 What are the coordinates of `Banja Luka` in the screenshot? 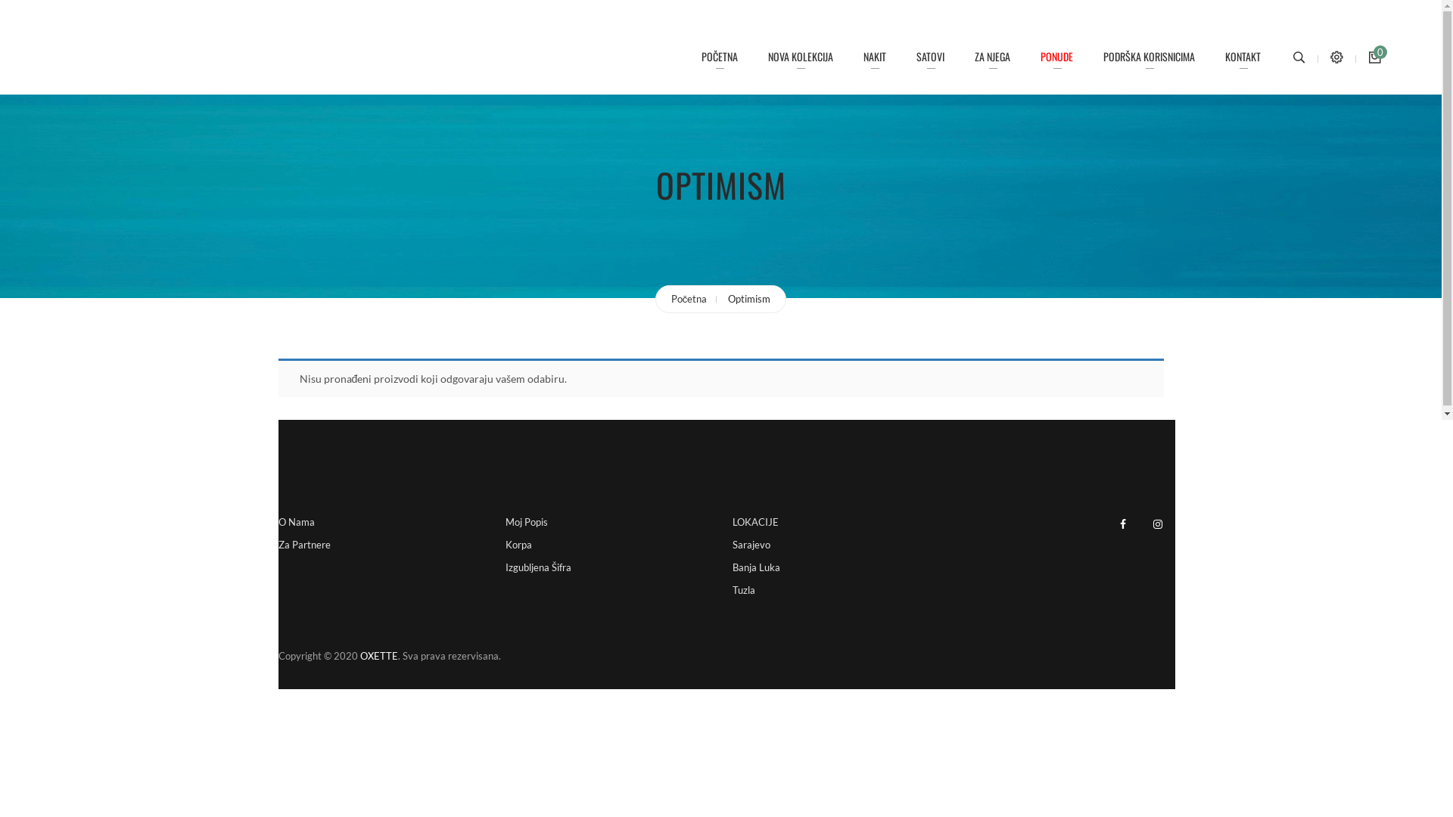 It's located at (757, 567).